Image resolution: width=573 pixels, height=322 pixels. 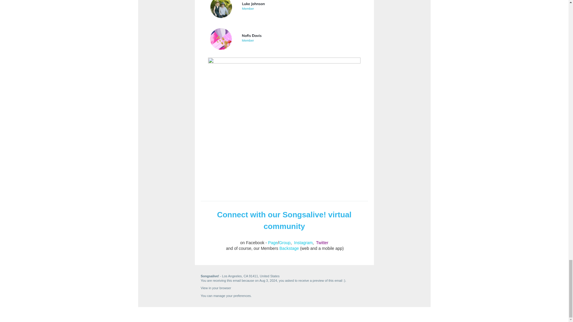 What do you see at coordinates (303, 242) in the screenshot?
I see `Instagram` at bounding box center [303, 242].